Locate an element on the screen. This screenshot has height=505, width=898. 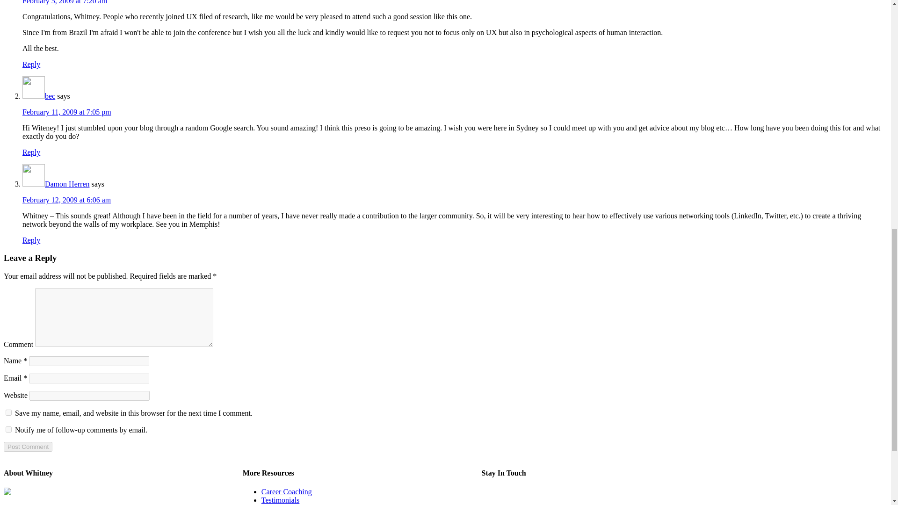
February 12, 2009 at 6:06 am is located at coordinates (66, 200).